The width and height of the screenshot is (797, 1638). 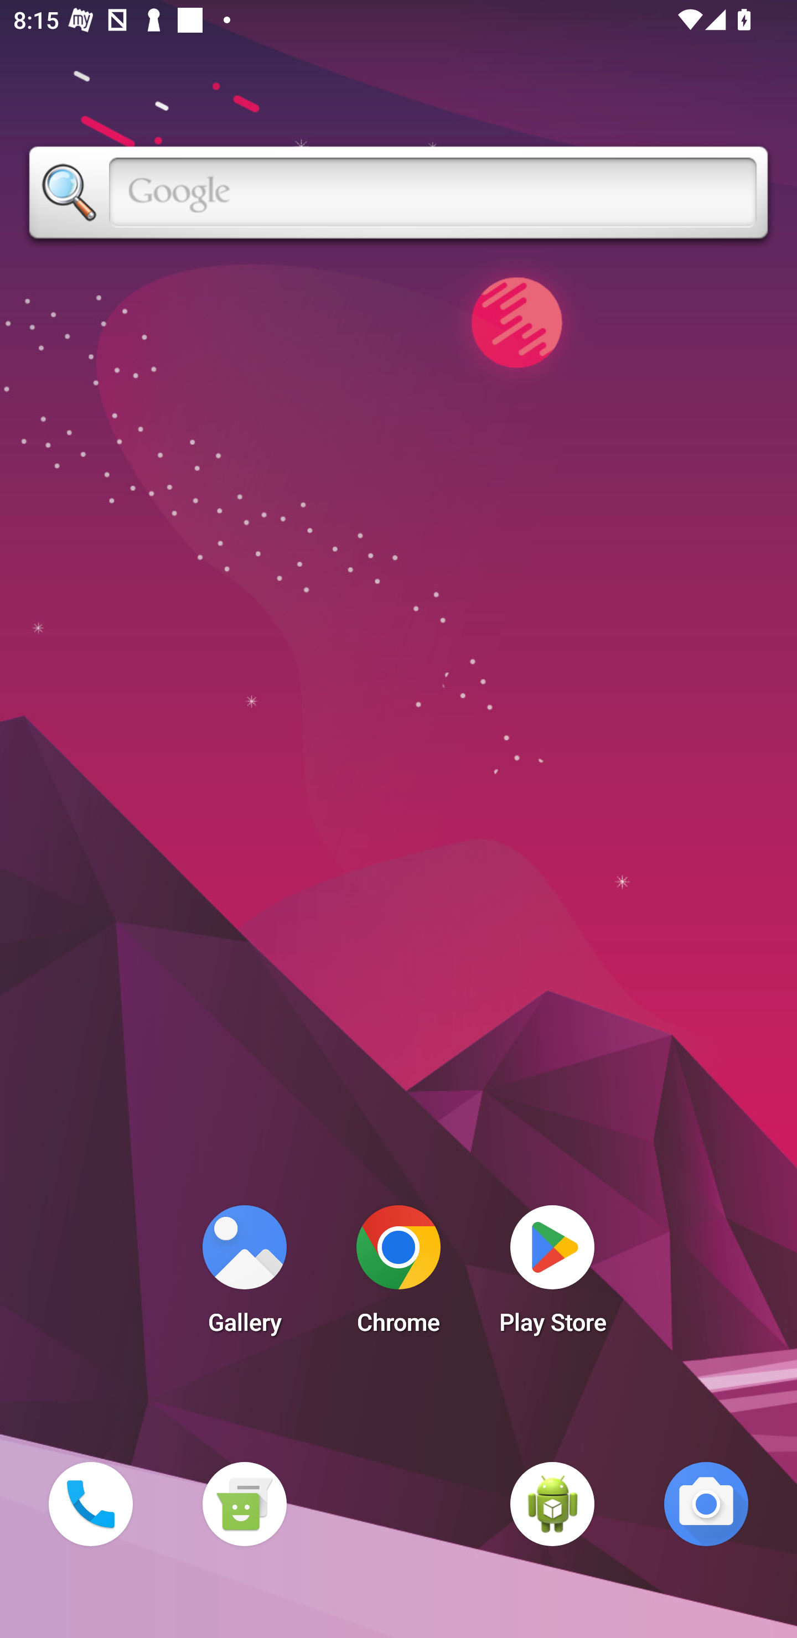 What do you see at coordinates (90, 1504) in the screenshot?
I see `Phone` at bounding box center [90, 1504].